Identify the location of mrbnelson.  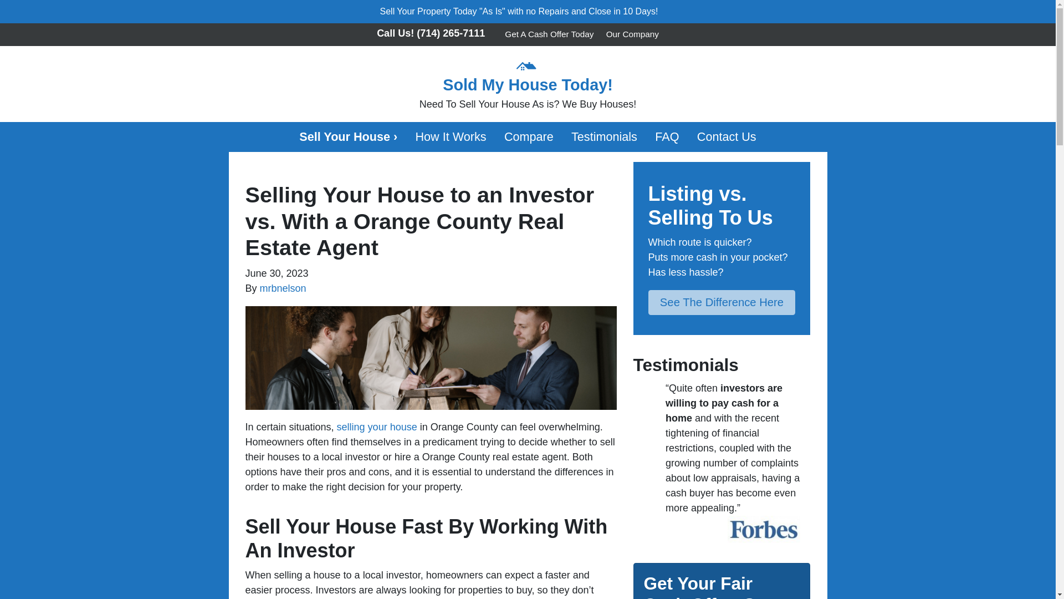
(283, 288).